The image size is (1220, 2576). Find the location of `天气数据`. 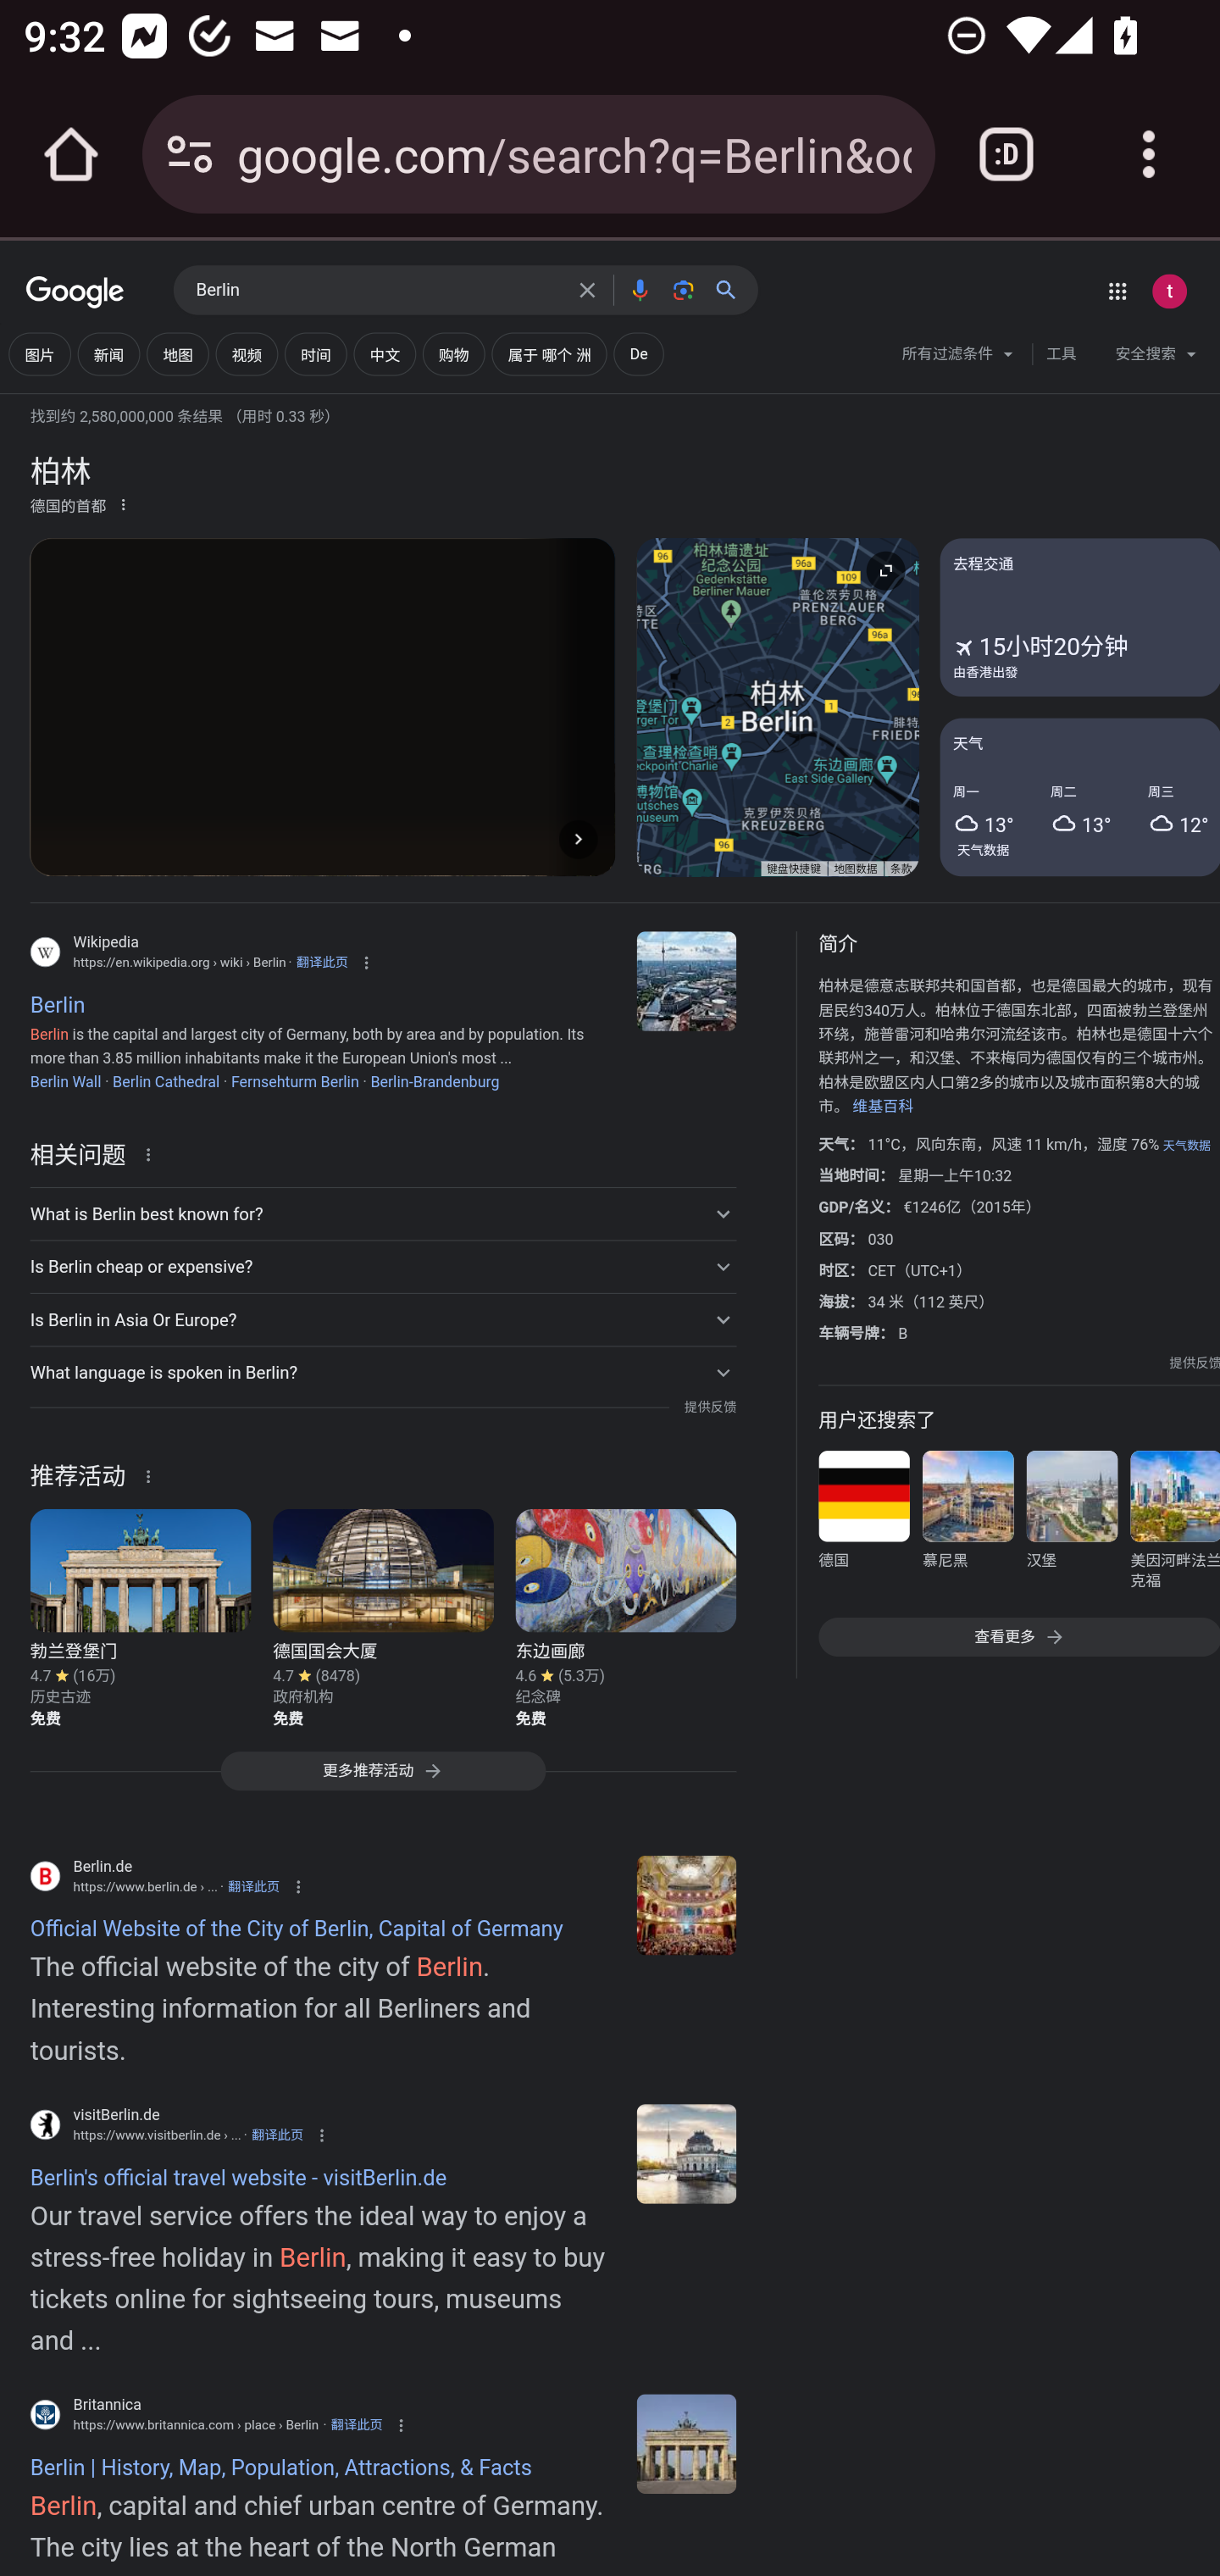

天气数据 is located at coordinates (984, 849).